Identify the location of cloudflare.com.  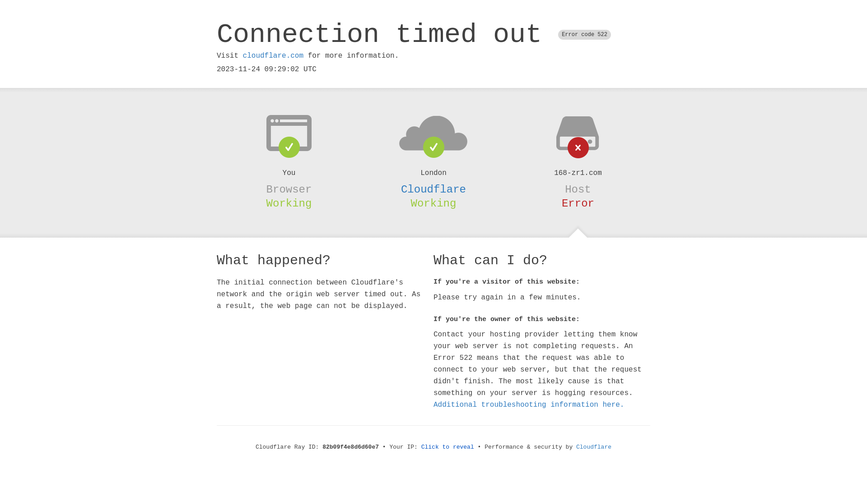
(273, 56).